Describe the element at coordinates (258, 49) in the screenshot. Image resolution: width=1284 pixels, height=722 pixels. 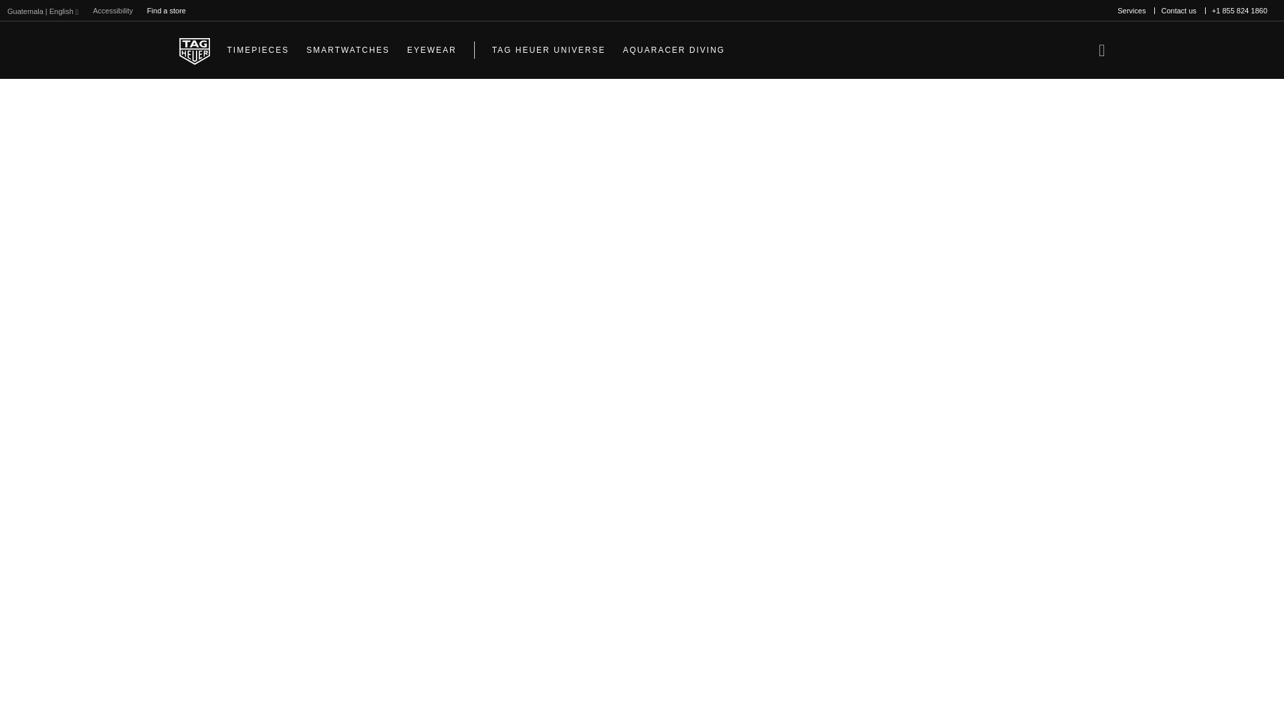
I see `TIMEPIECES` at that location.